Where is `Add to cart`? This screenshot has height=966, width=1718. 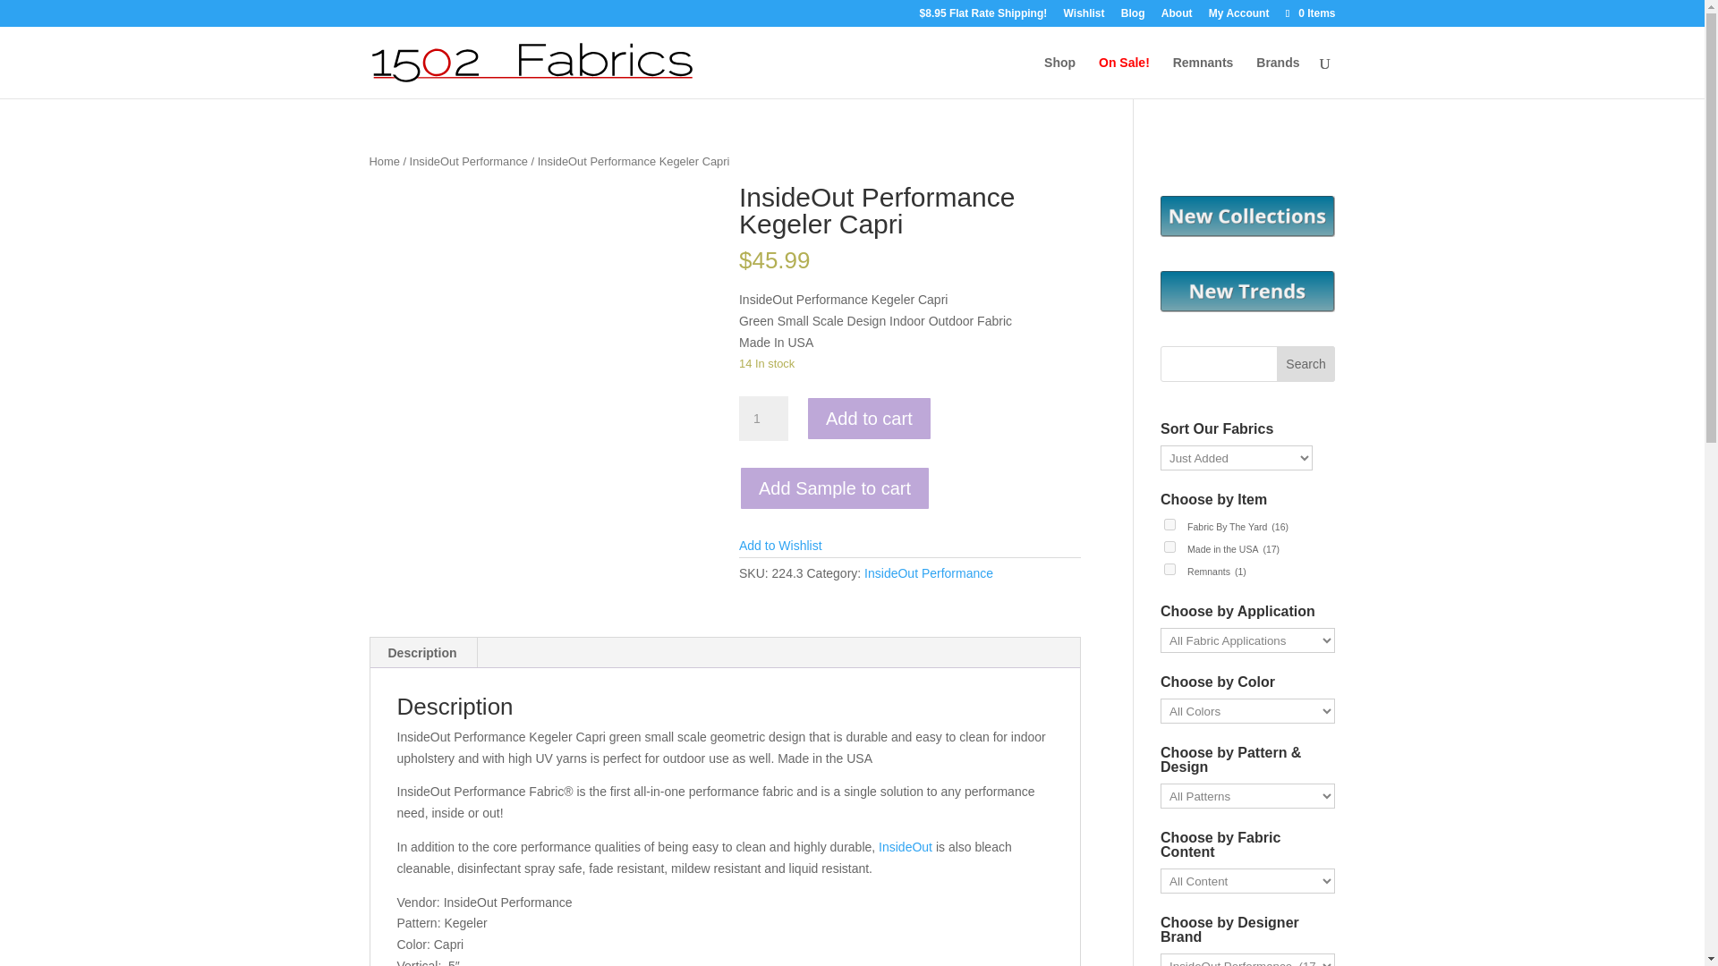
Add to cart is located at coordinates (869, 418).